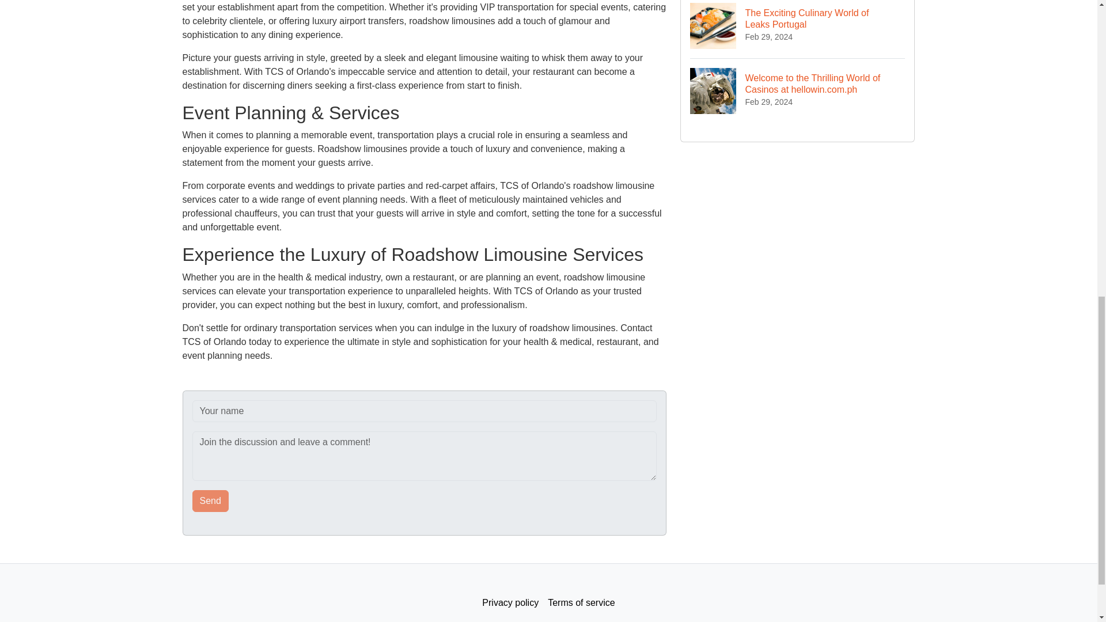 The height and width of the screenshot is (622, 1106). Describe the element at coordinates (510, 603) in the screenshot. I see `Privacy policy` at that location.